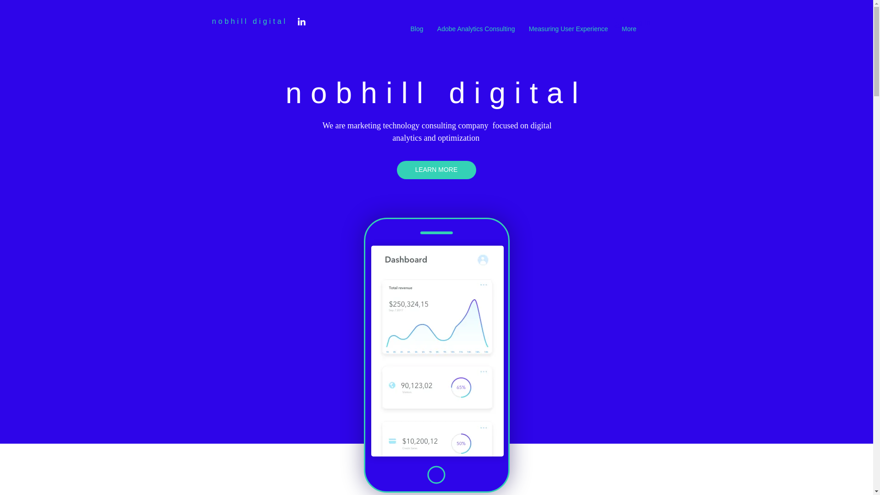  I want to click on Adobe Analytics Consulting, so click(476, 28).